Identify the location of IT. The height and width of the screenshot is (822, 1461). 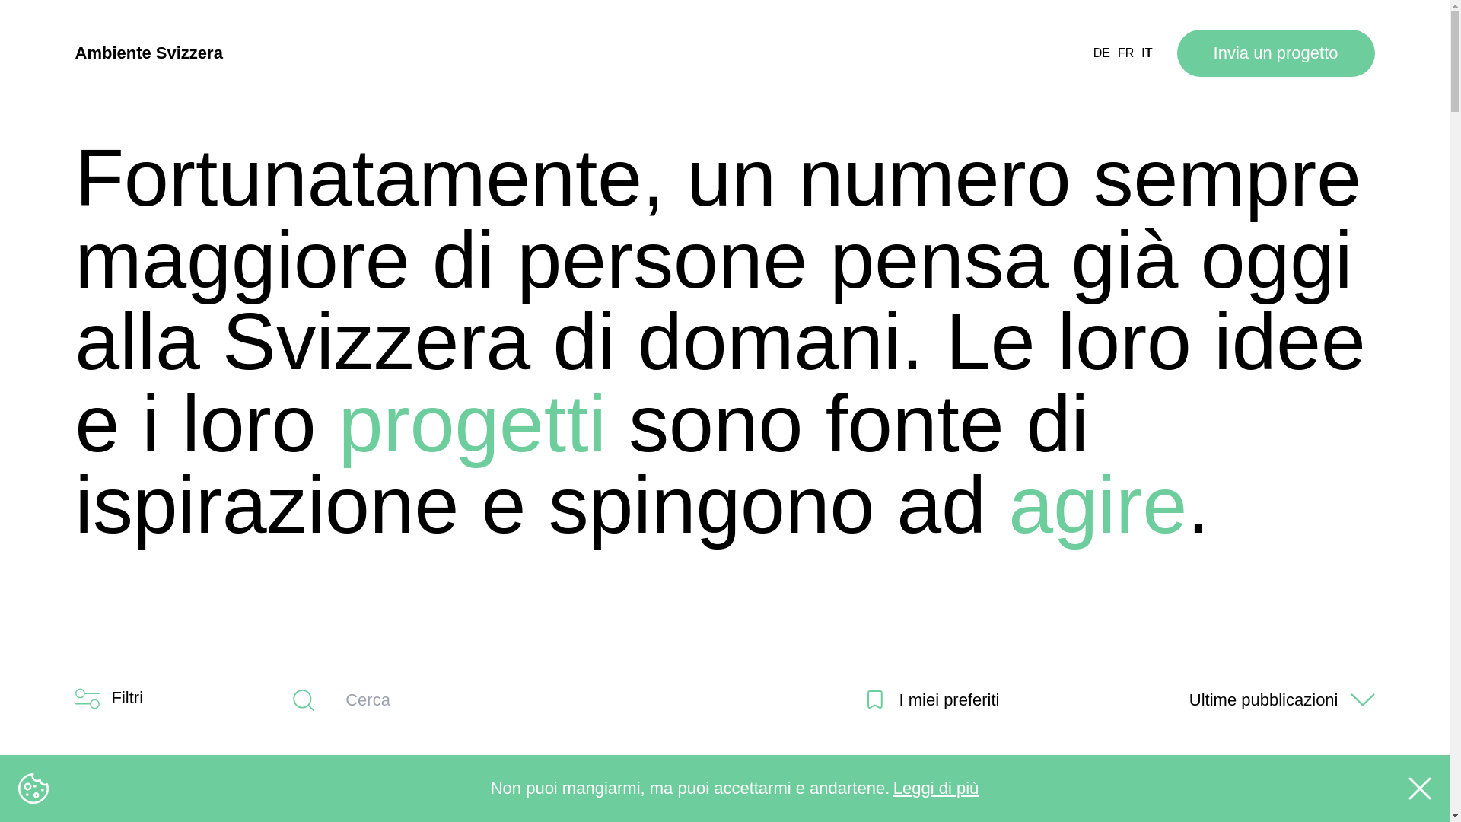
(1147, 53).